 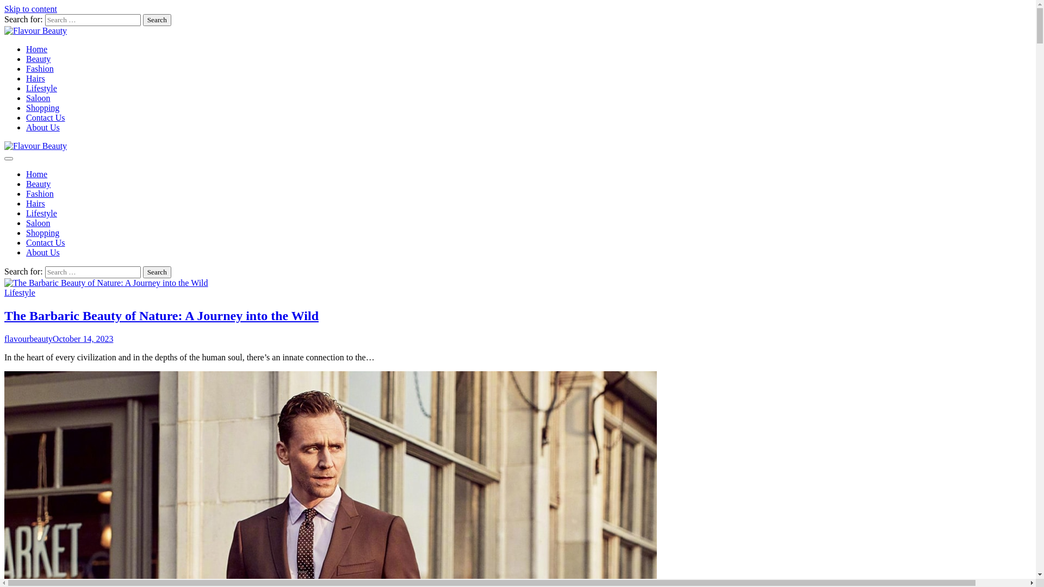 I want to click on Hairs, so click(x=36, y=203).